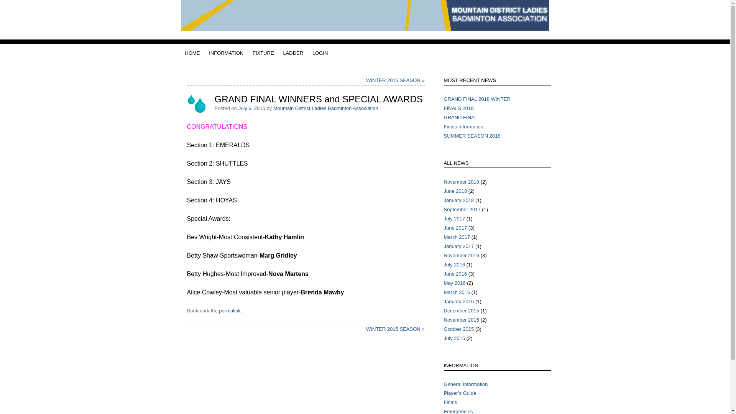  What do you see at coordinates (462, 320) in the screenshot?
I see `November 2015` at bounding box center [462, 320].